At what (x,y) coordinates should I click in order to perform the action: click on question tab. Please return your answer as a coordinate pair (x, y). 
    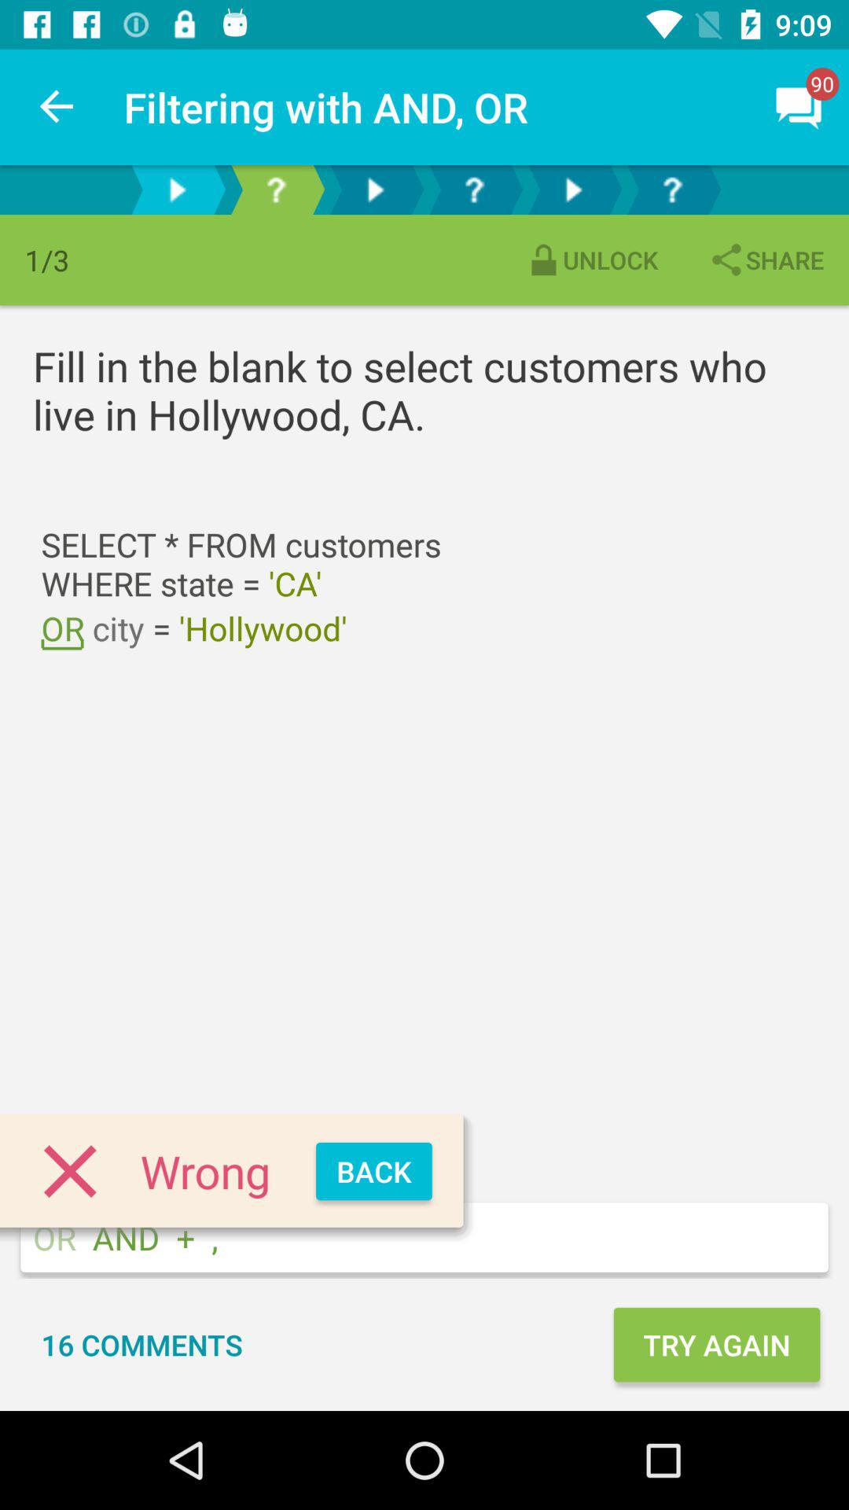
    Looking at the image, I should click on (474, 190).